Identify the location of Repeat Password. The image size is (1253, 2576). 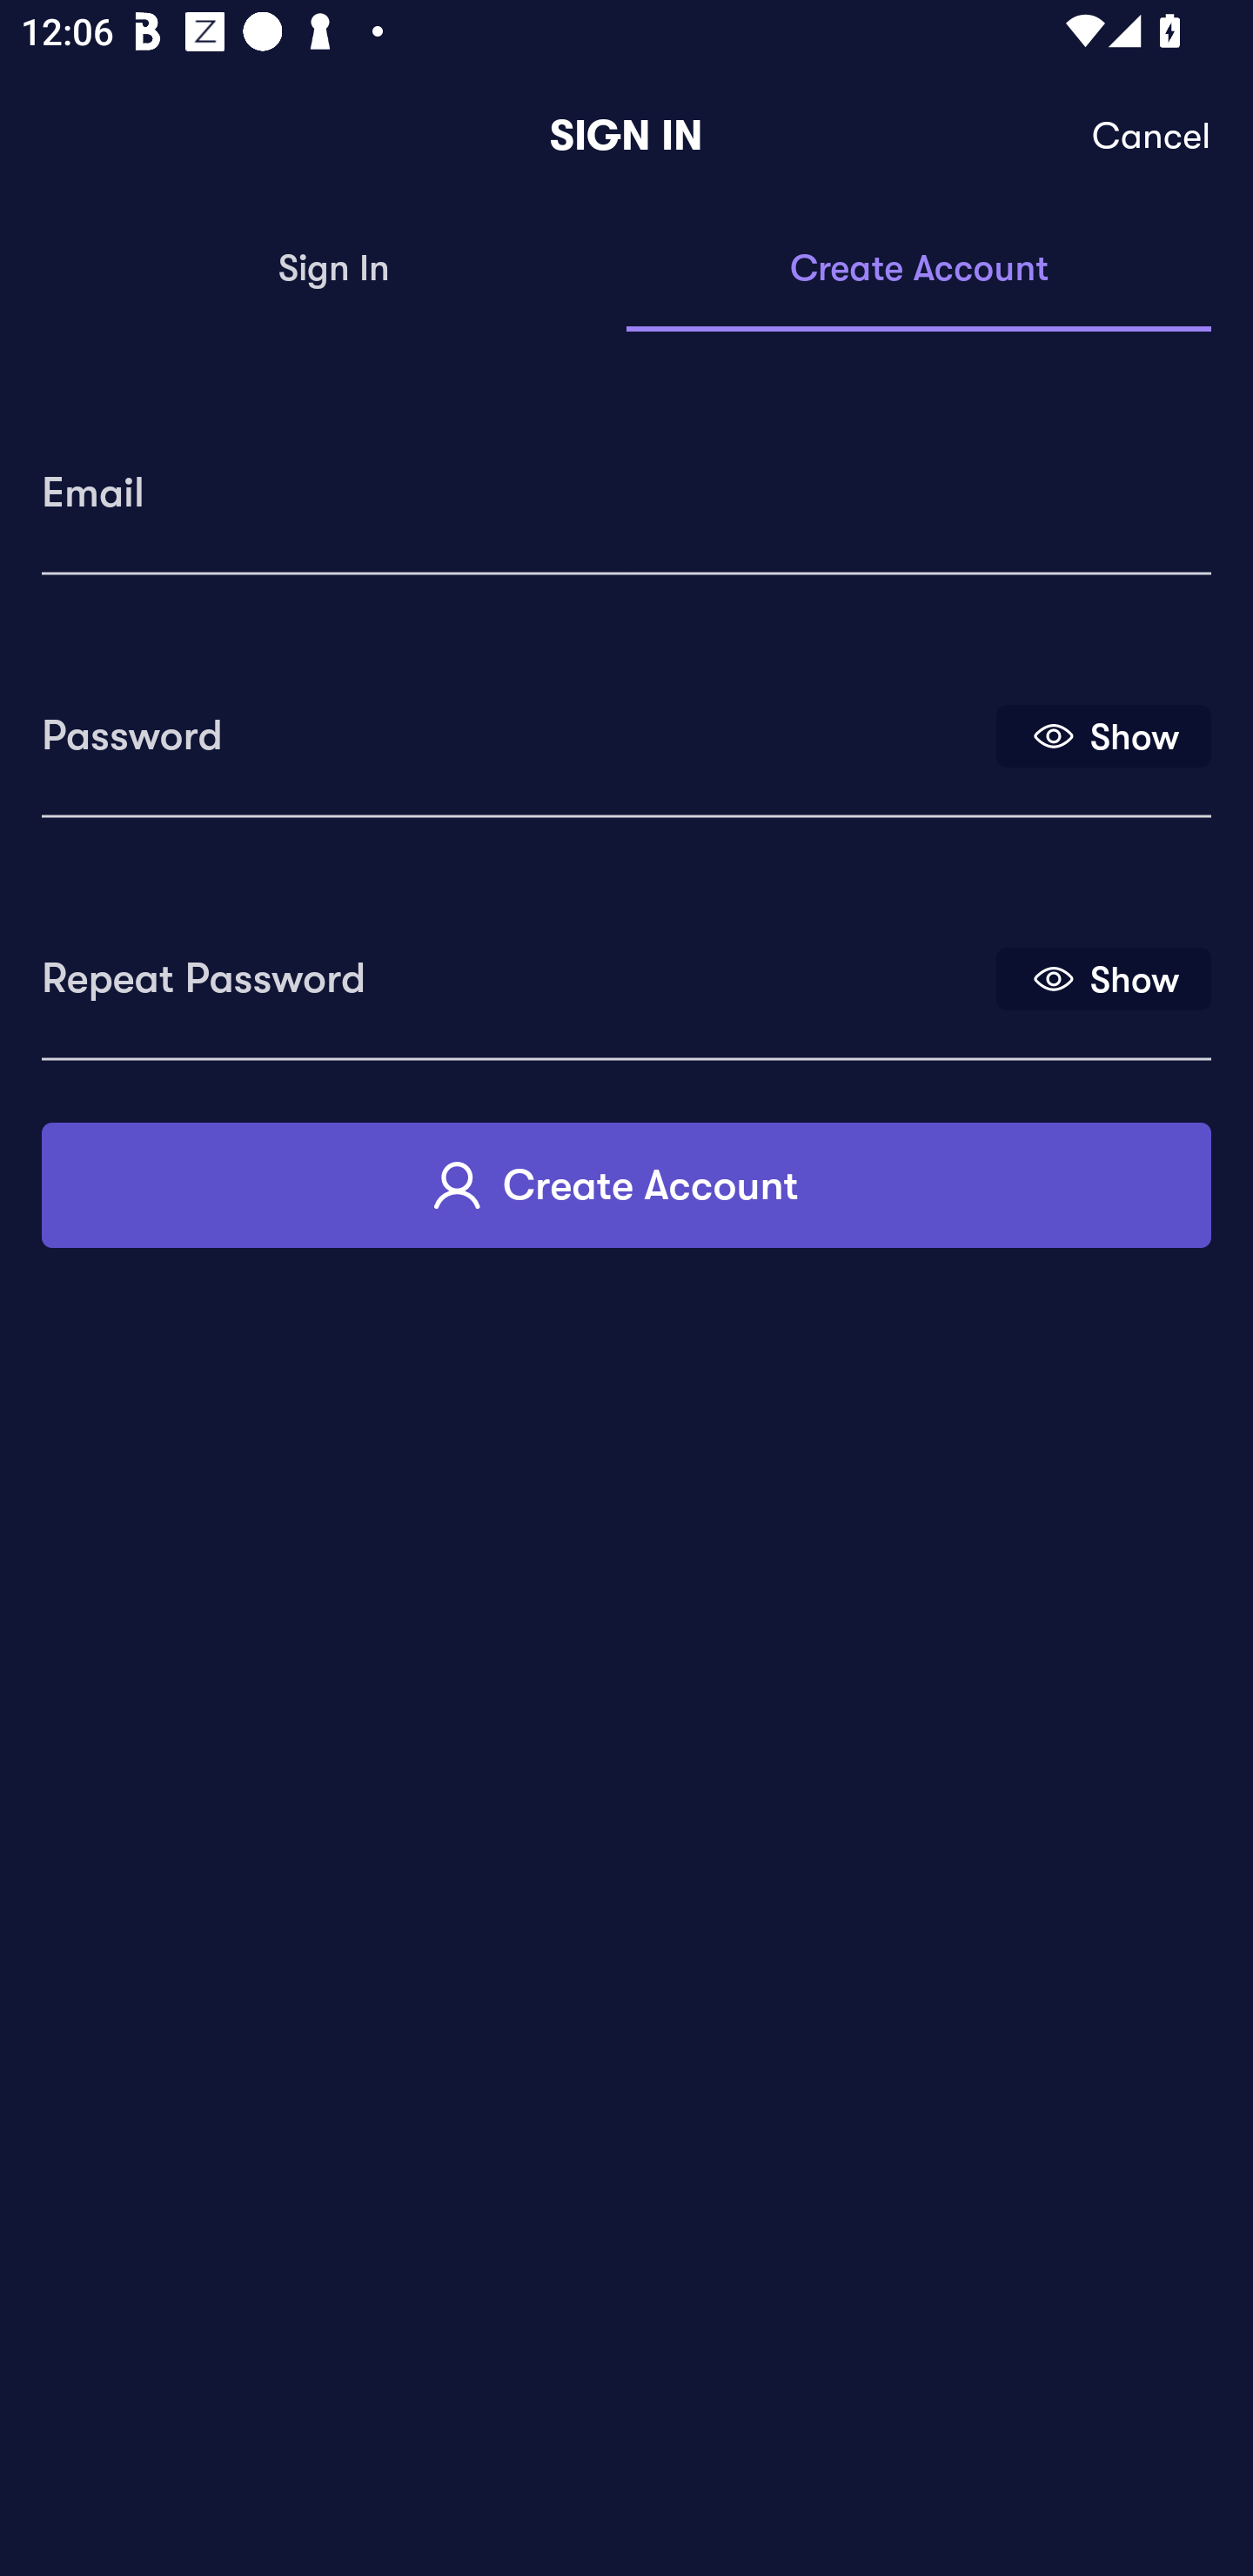
(516, 968).